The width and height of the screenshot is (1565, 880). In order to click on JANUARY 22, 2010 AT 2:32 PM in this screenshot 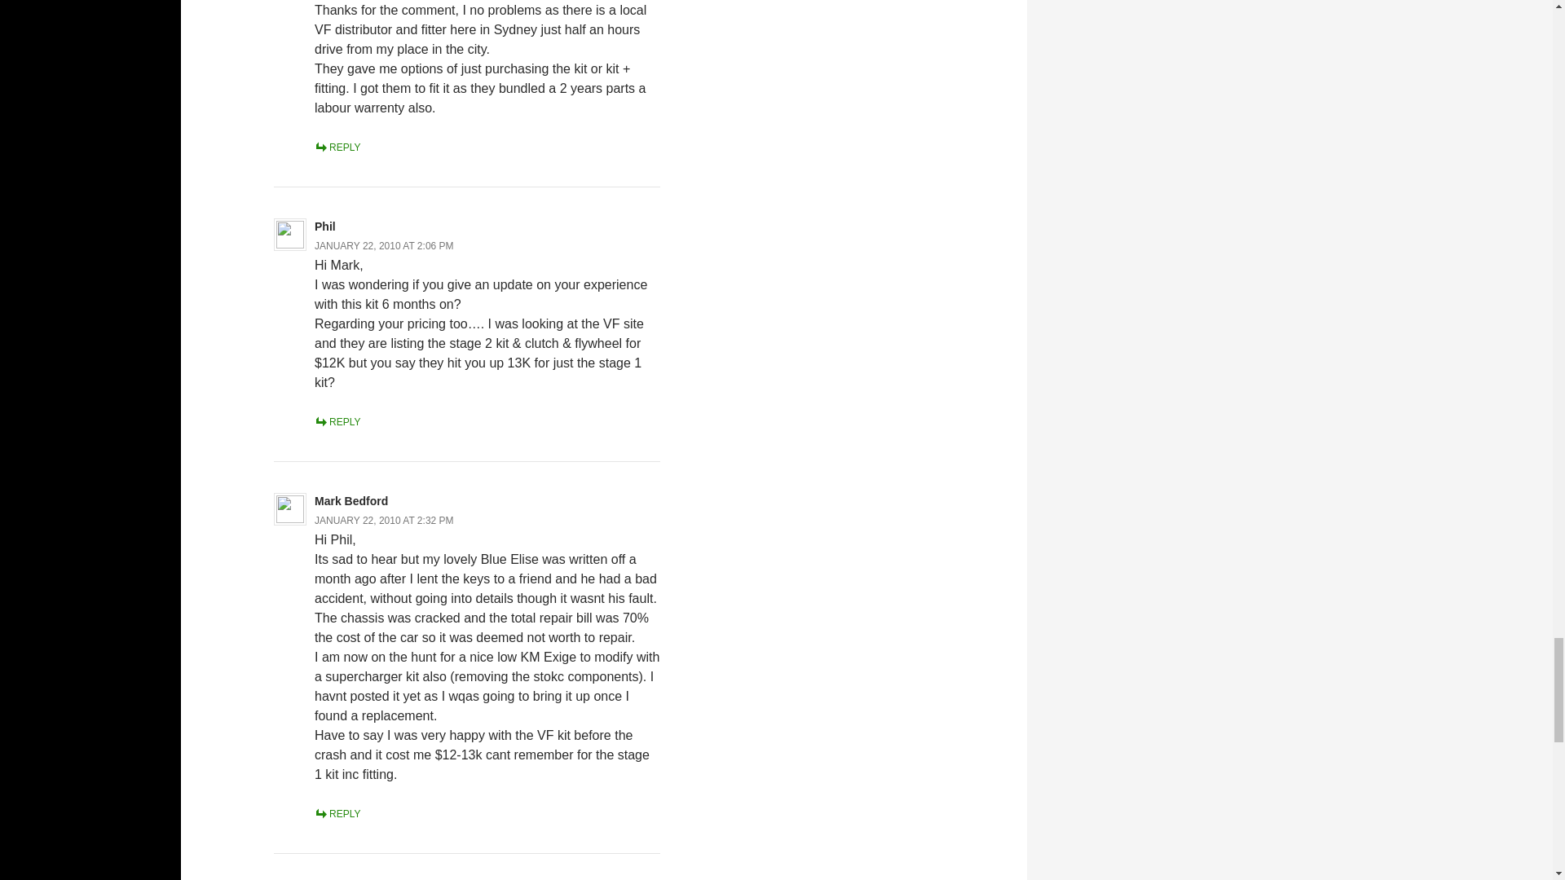, I will do `click(383, 520)`.